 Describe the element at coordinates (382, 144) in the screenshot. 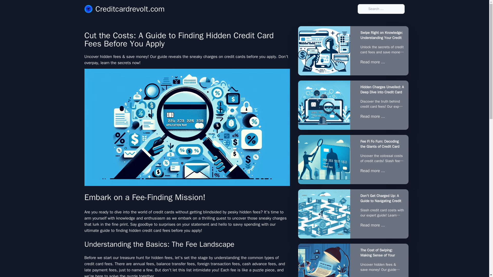

I see `Fee Fi Fo Fum: Decoding the Giants of Credit Card Costs` at that location.